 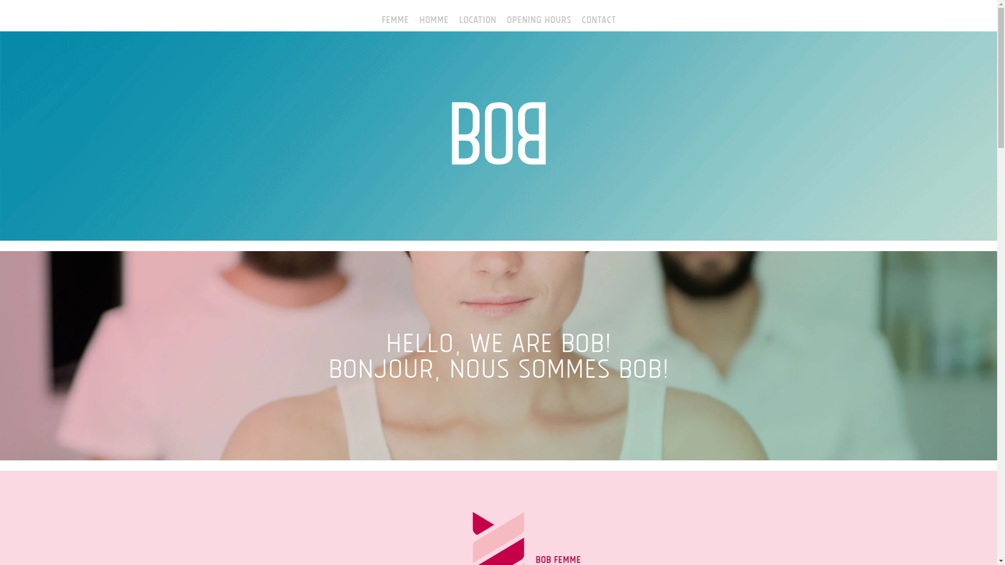 What do you see at coordinates (395, 18) in the screenshot?
I see `FEMME` at bounding box center [395, 18].